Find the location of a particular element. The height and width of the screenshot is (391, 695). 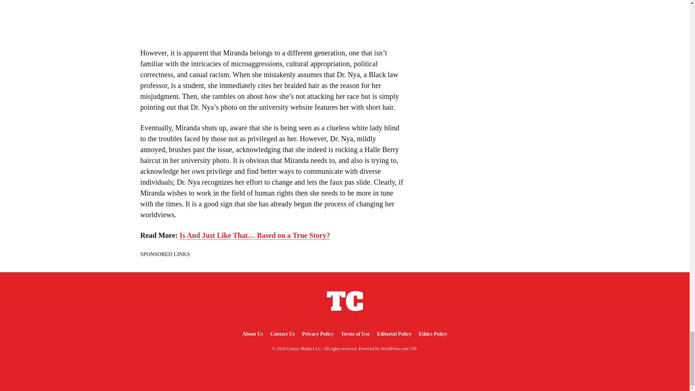

WordPress.com VIP is located at coordinates (399, 348).